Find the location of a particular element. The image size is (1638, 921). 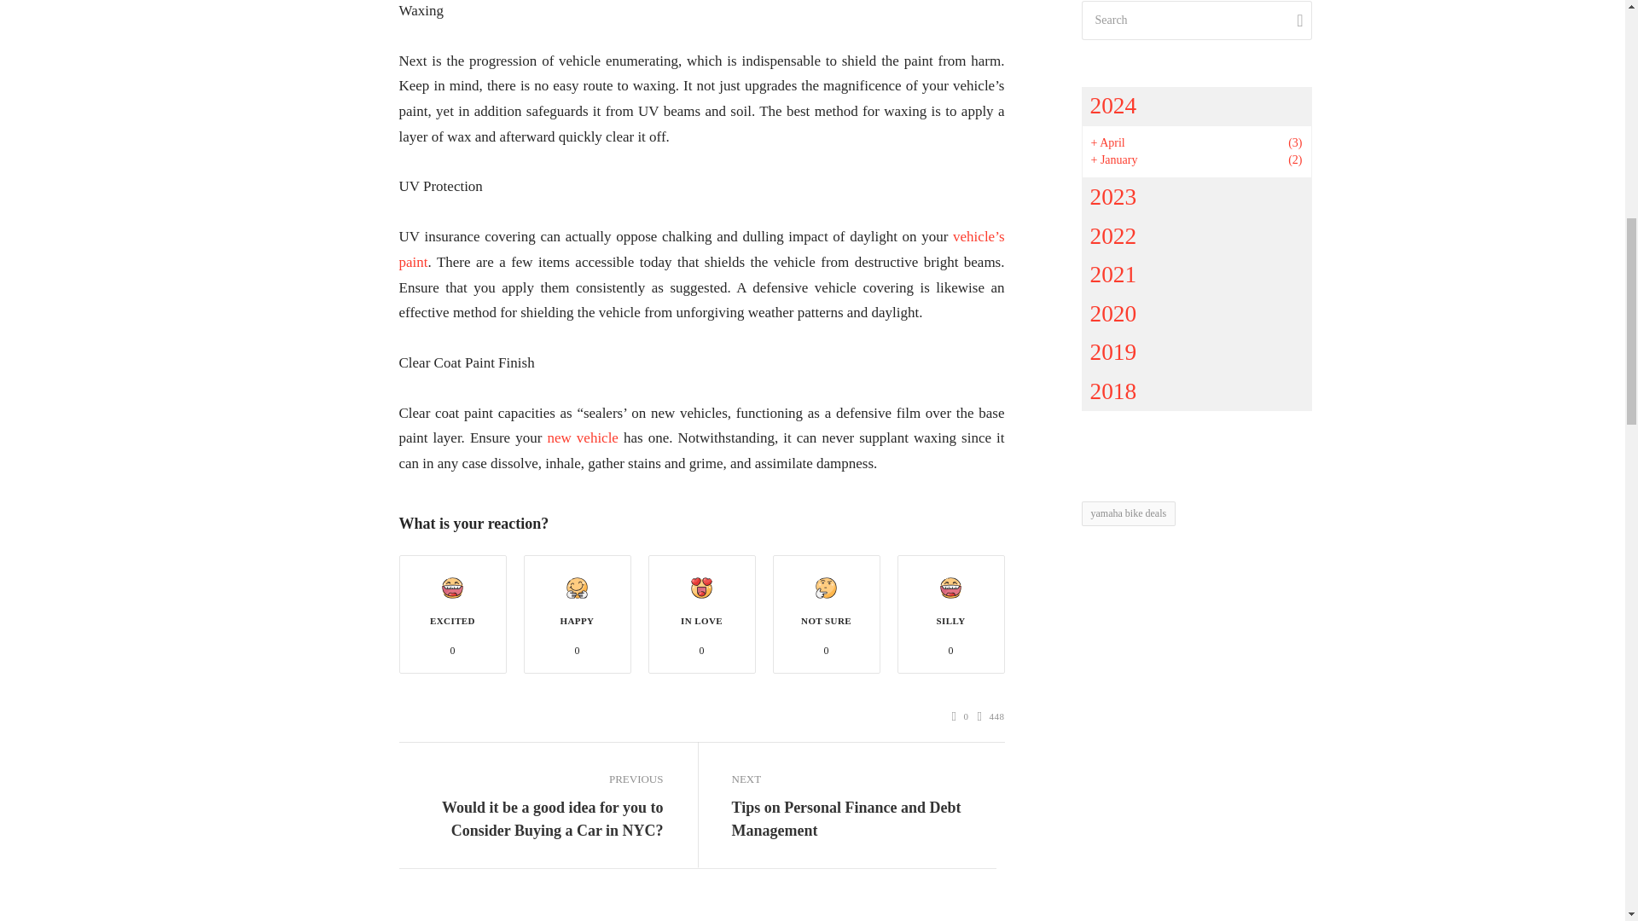

new vehicle is located at coordinates (582, 437).